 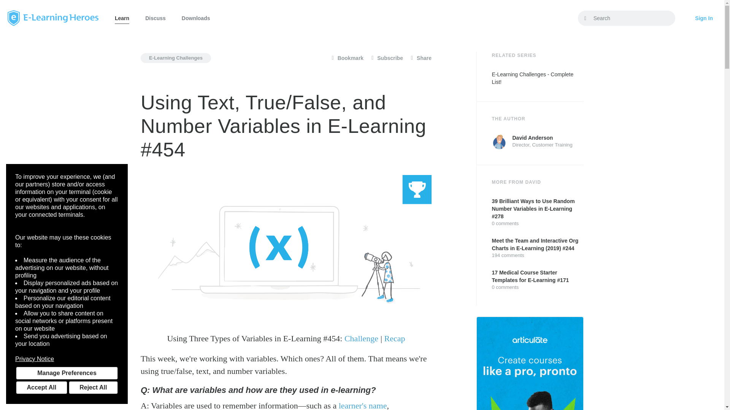 I want to click on Downloads, so click(x=196, y=18).